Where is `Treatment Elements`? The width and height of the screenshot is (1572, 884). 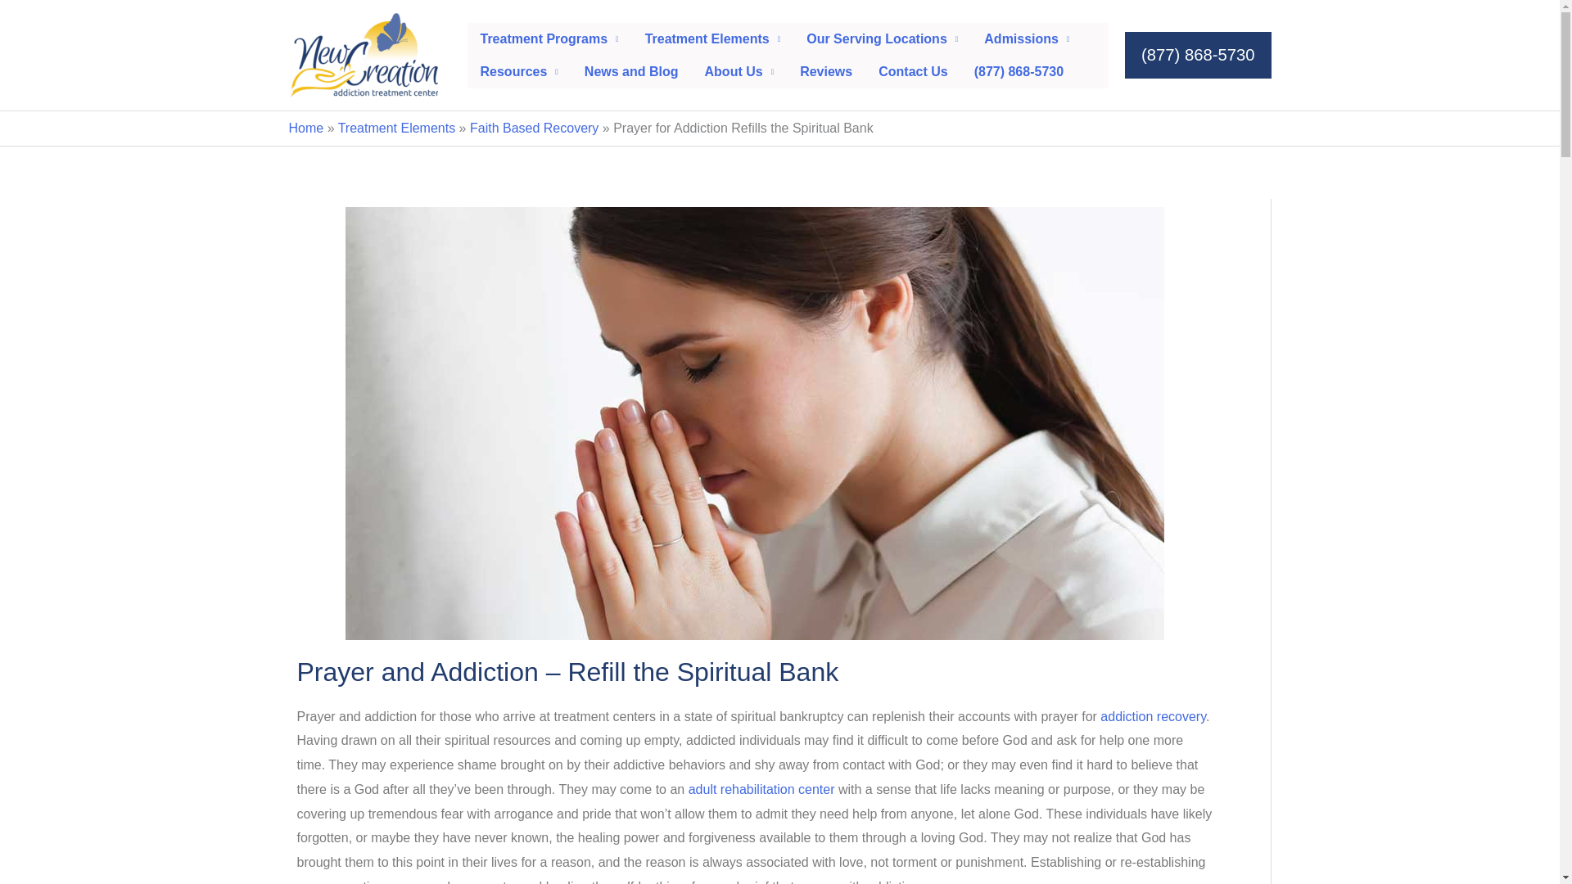 Treatment Elements is located at coordinates (712, 39).